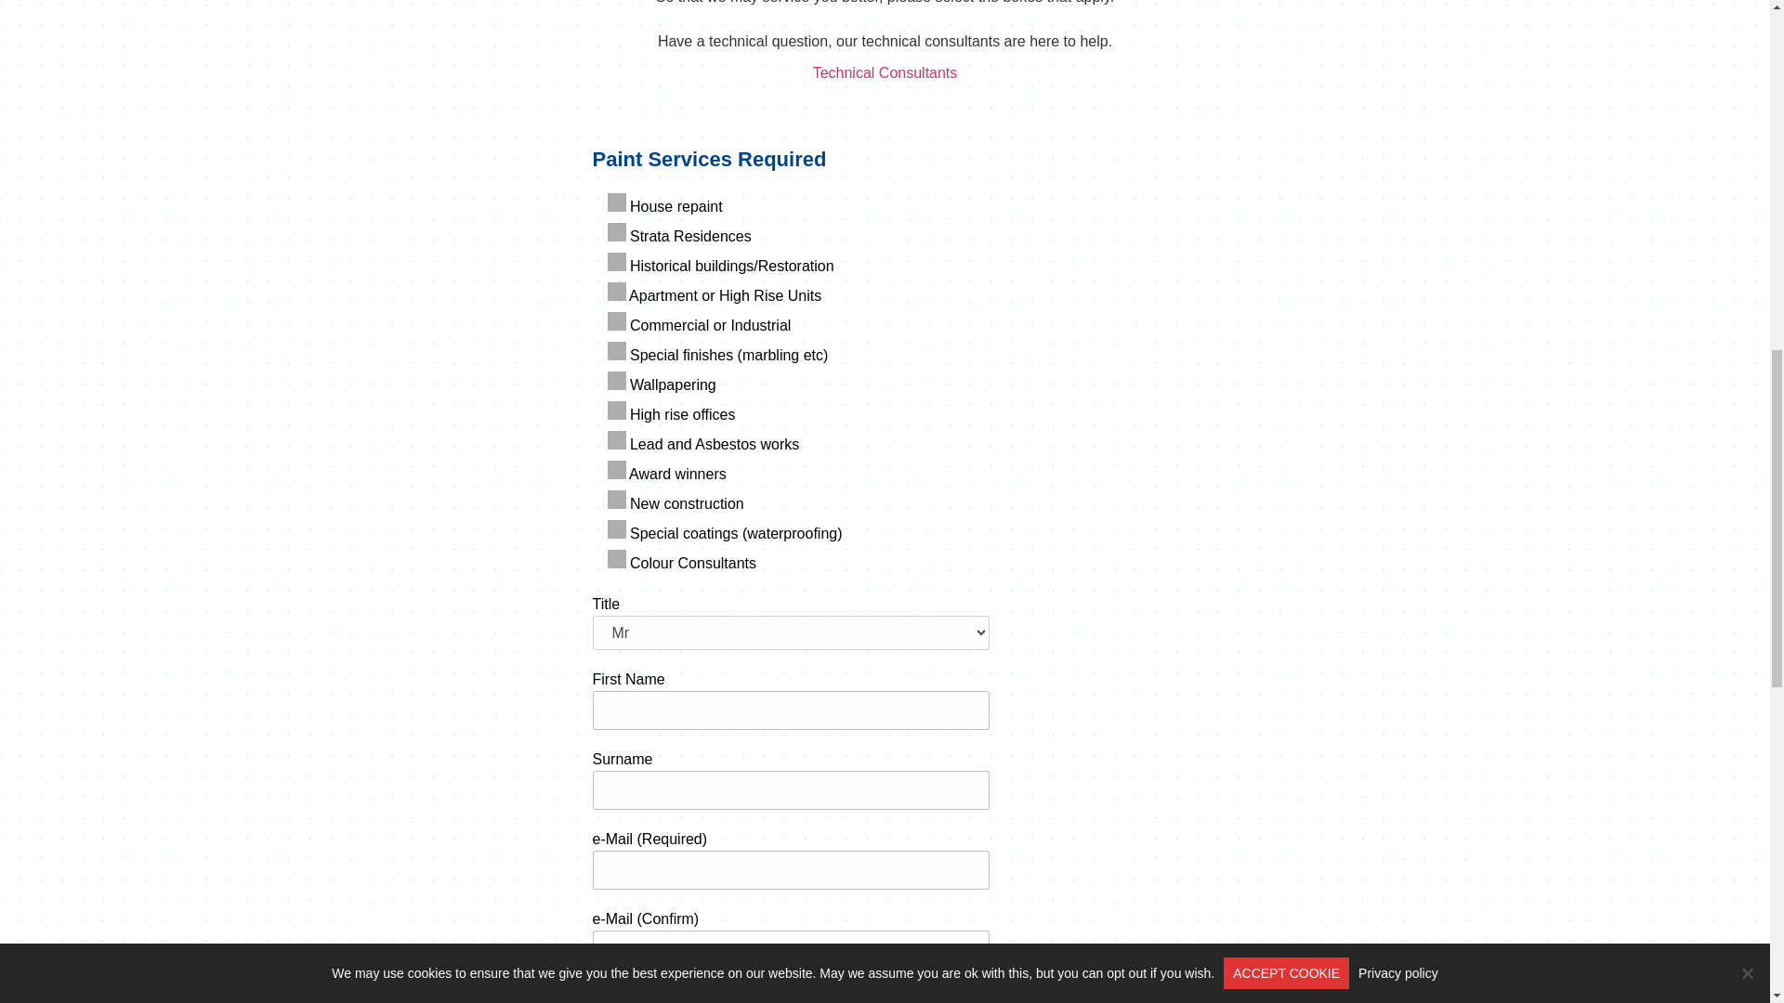 The height and width of the screenshot is (1003, 1784). Describe the element at coordinates (617, 232) in the screenshot. I see `Strata Residences` at that location.